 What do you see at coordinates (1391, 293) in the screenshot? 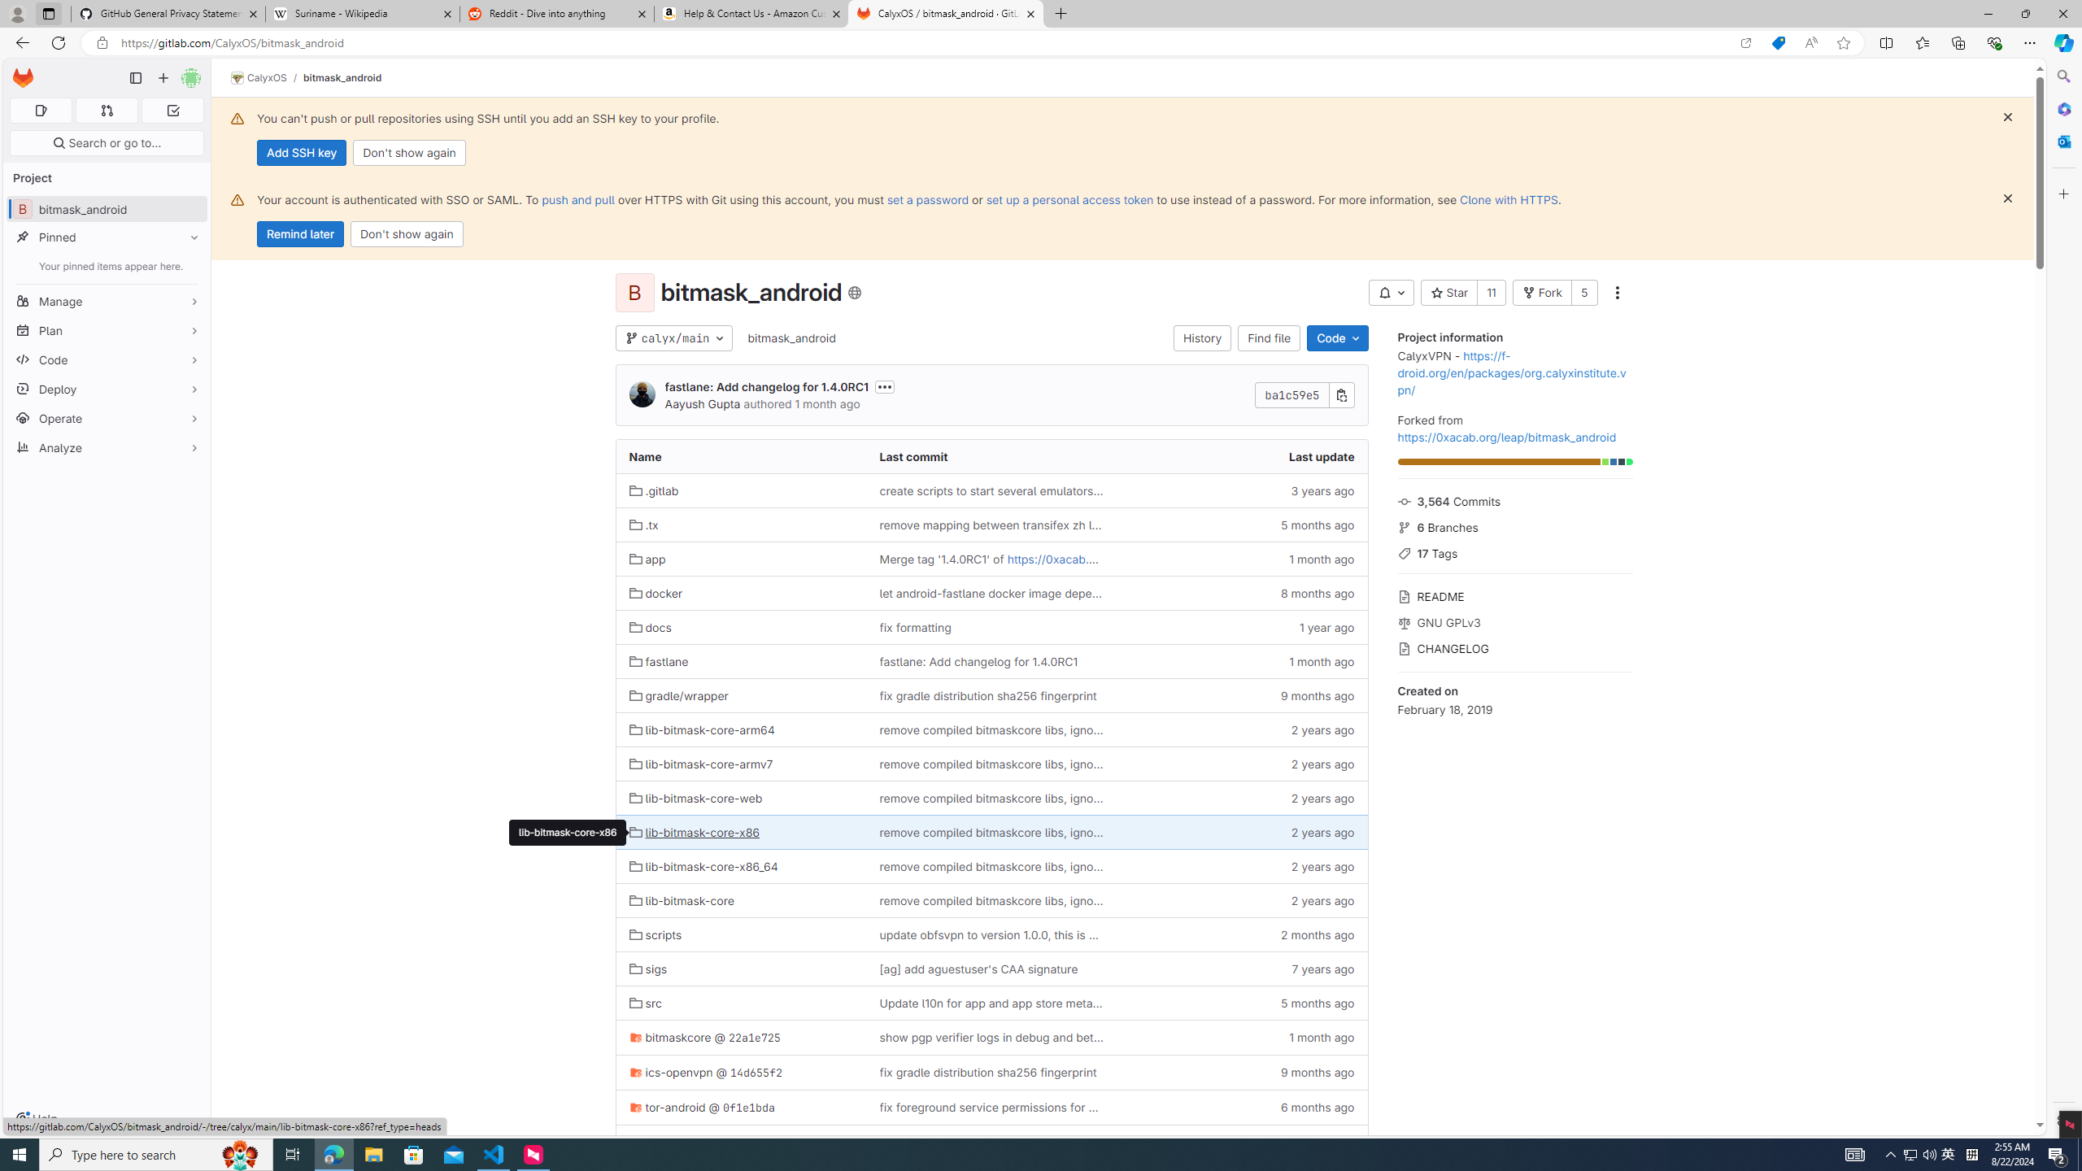
I see `AutomationID: __BVID__265__BV_toggle_` at bounding box center [1391, 293].